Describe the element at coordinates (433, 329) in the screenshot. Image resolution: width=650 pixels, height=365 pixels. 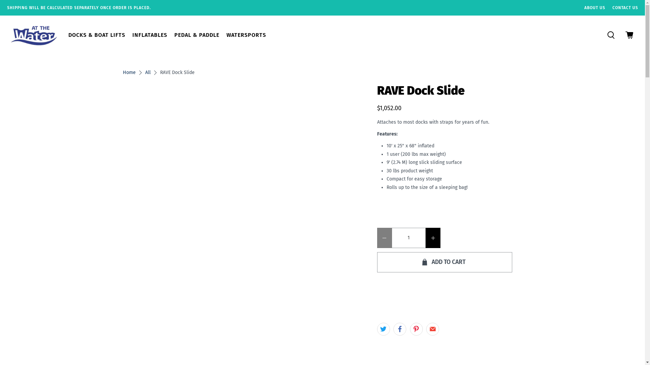
I see `Email this to a friend` at that location.